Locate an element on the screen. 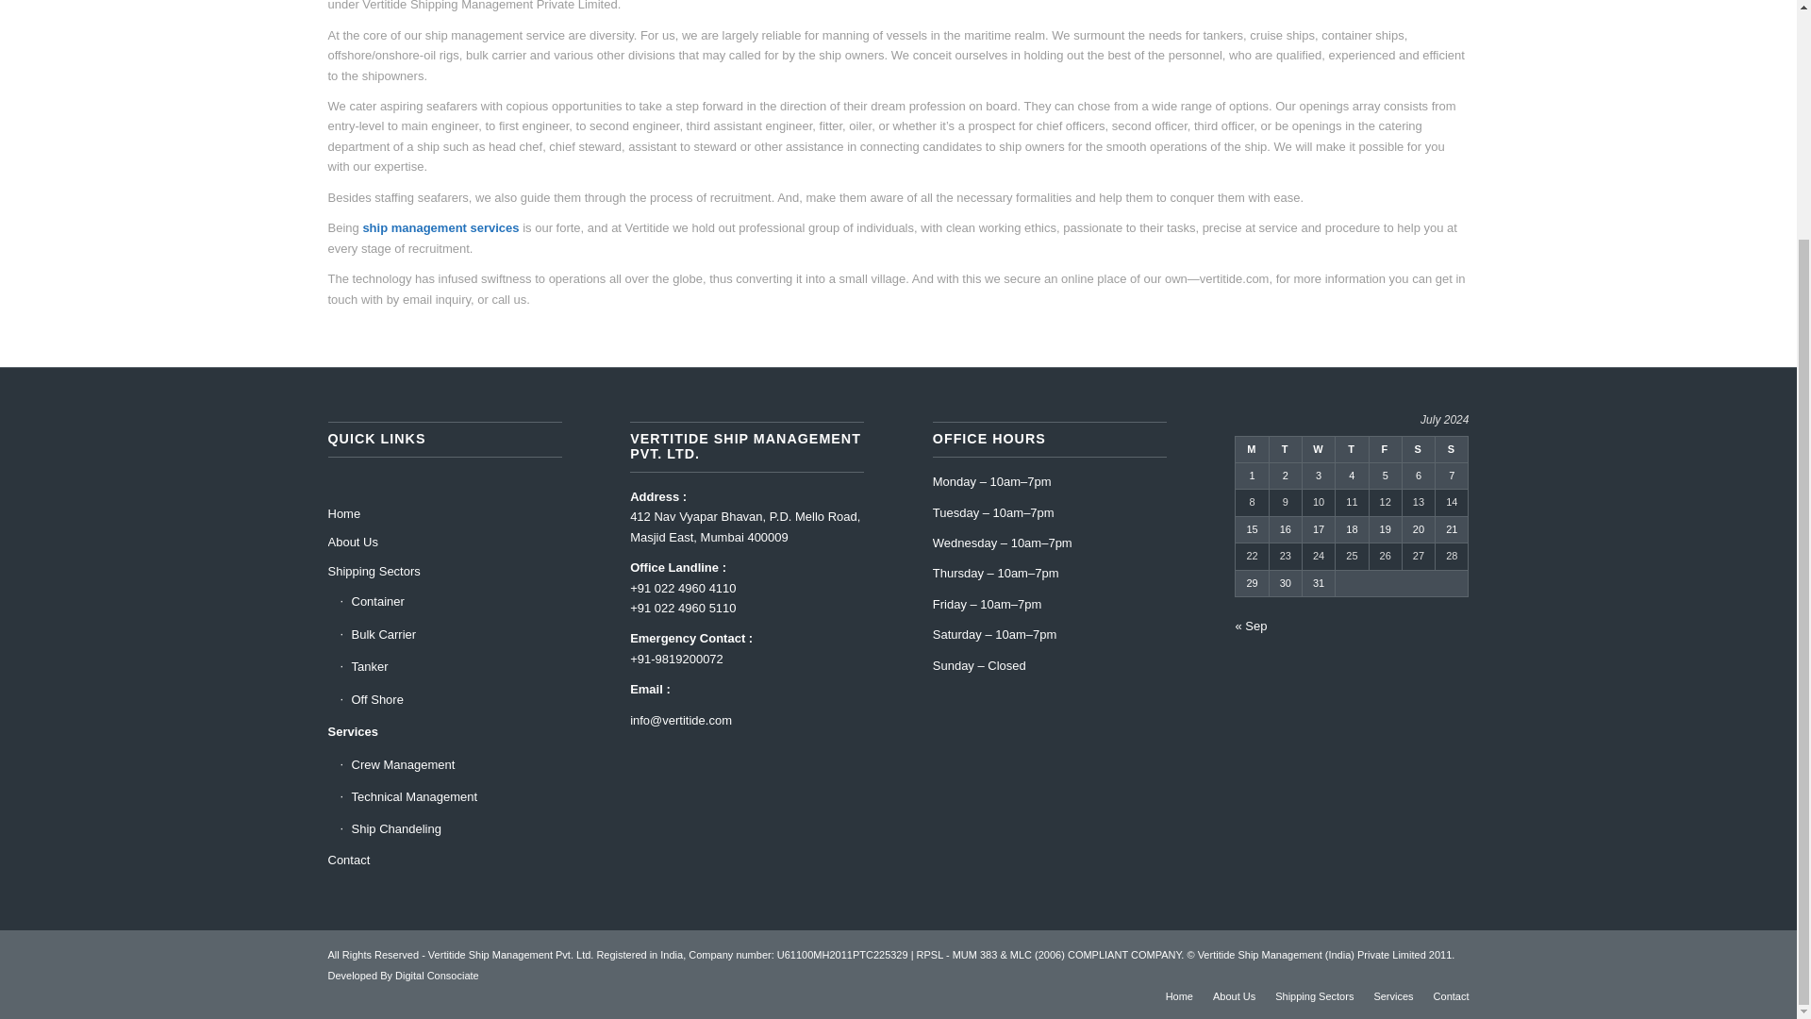 This screenshot has height=1019, width=1811. Friday is located at coordinates (1385, 449).